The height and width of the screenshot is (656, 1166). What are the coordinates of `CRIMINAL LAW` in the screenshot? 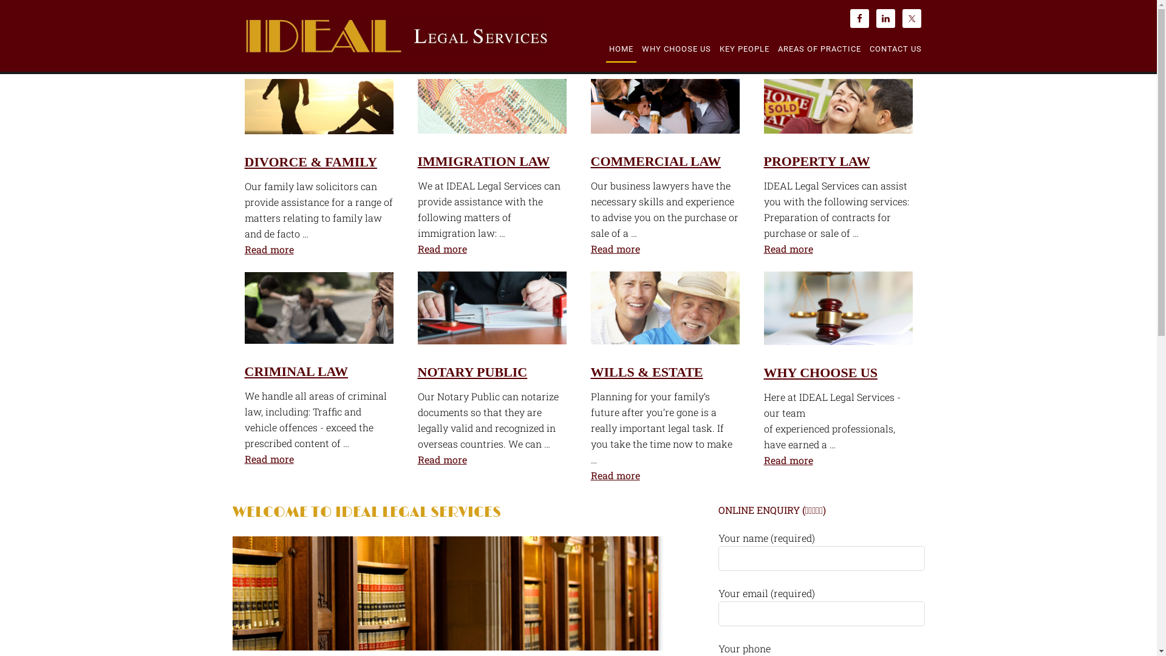 It's located at (296, 371).